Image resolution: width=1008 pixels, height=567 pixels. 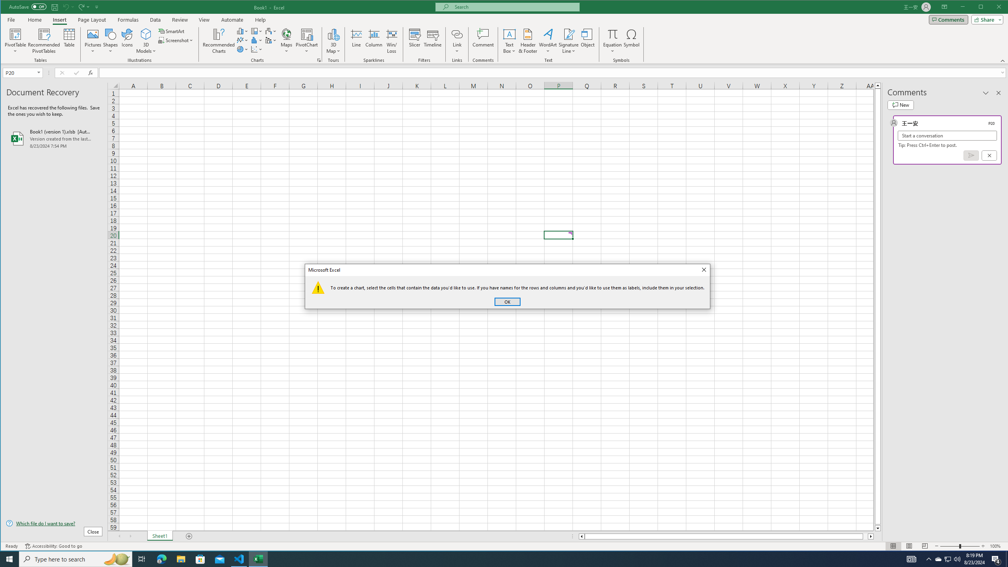 What do you see at coordinates (504, 32) in the screenshot?
I see `Class: MsoCommandBar` at bounding box center [504, 32].